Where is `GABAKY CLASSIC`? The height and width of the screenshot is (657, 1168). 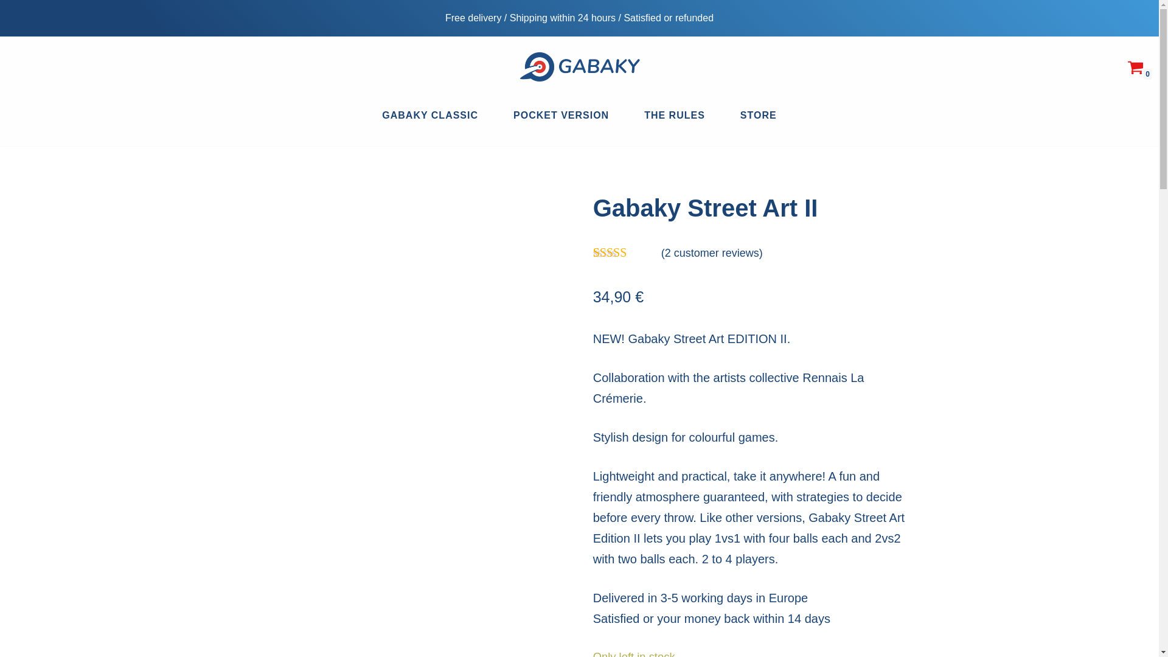 GABAKY CLASSIC is located at coordinates (429, 114).